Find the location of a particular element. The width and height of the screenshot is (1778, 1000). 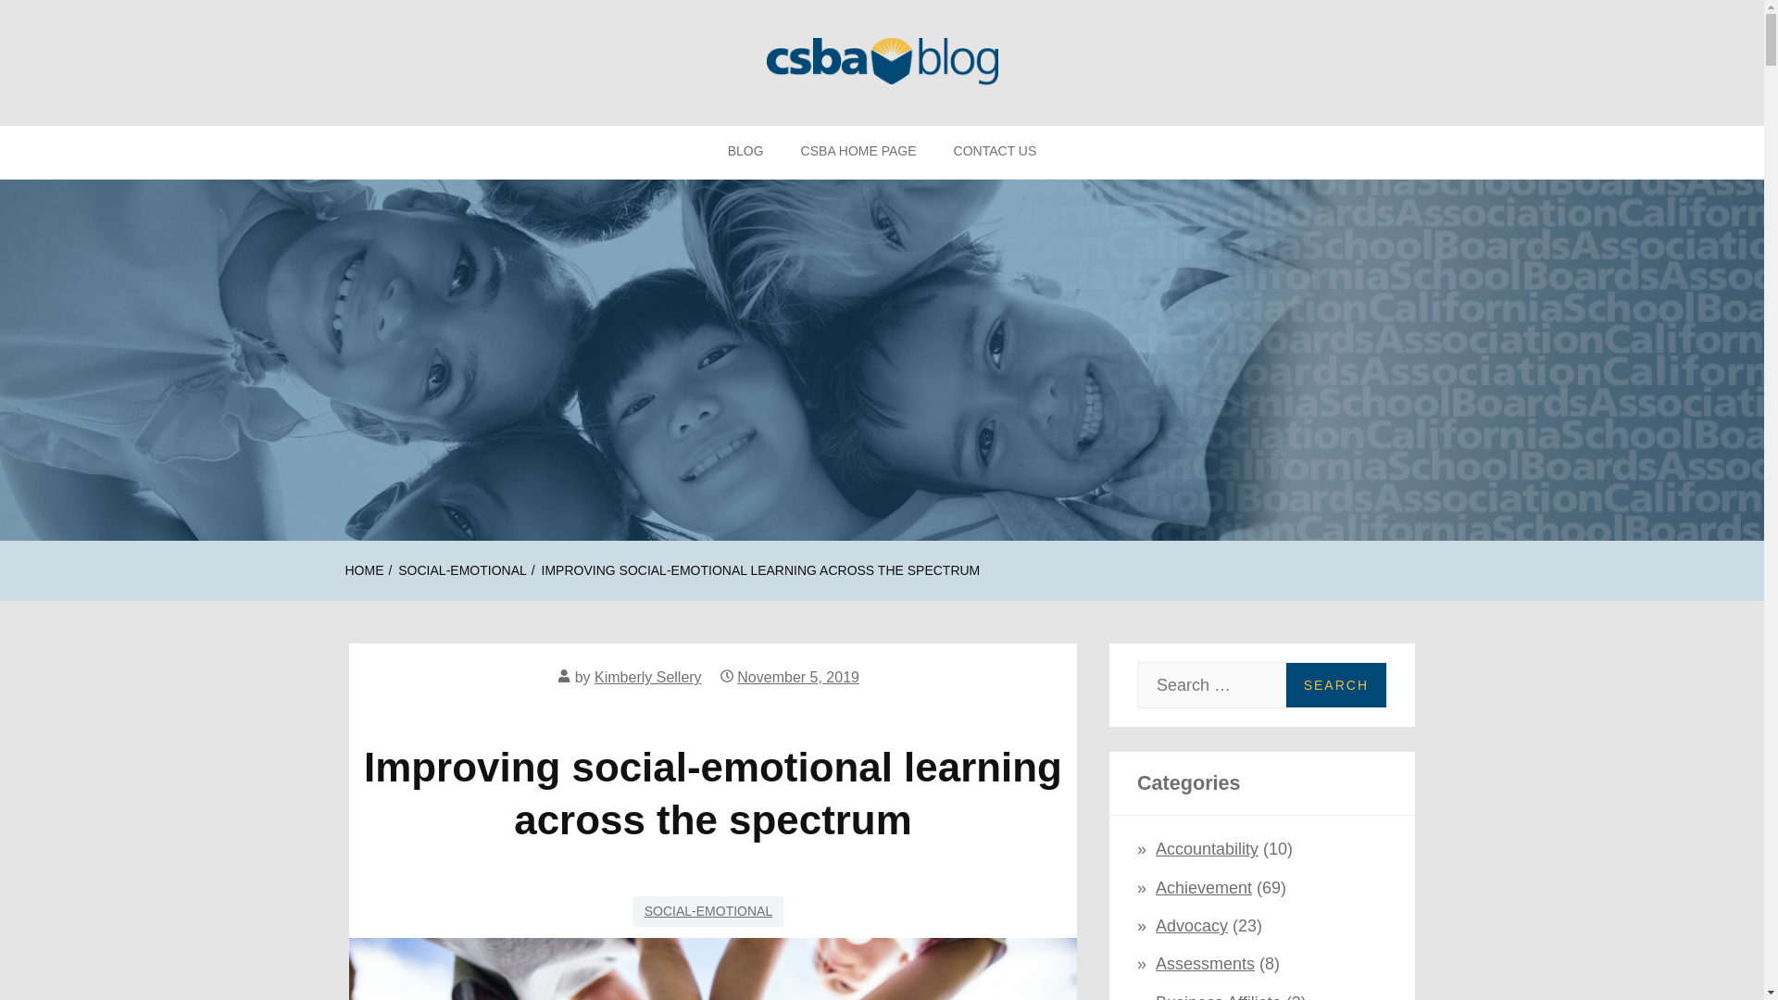

Business Affiliate is located at coordinates (1219, 996).